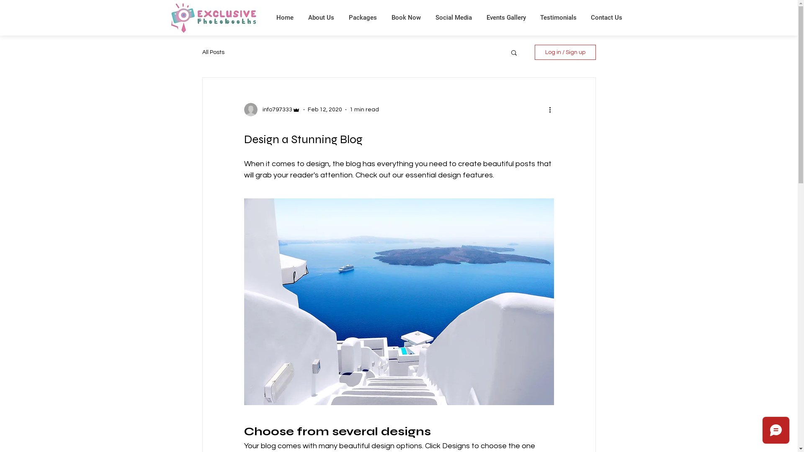 Image resolution: width=804 pixels, height=452 pixels. What do you see at coordinates (558, 18) in the screenshot?
I see `Testimonials` at bounding box center [558, 18].